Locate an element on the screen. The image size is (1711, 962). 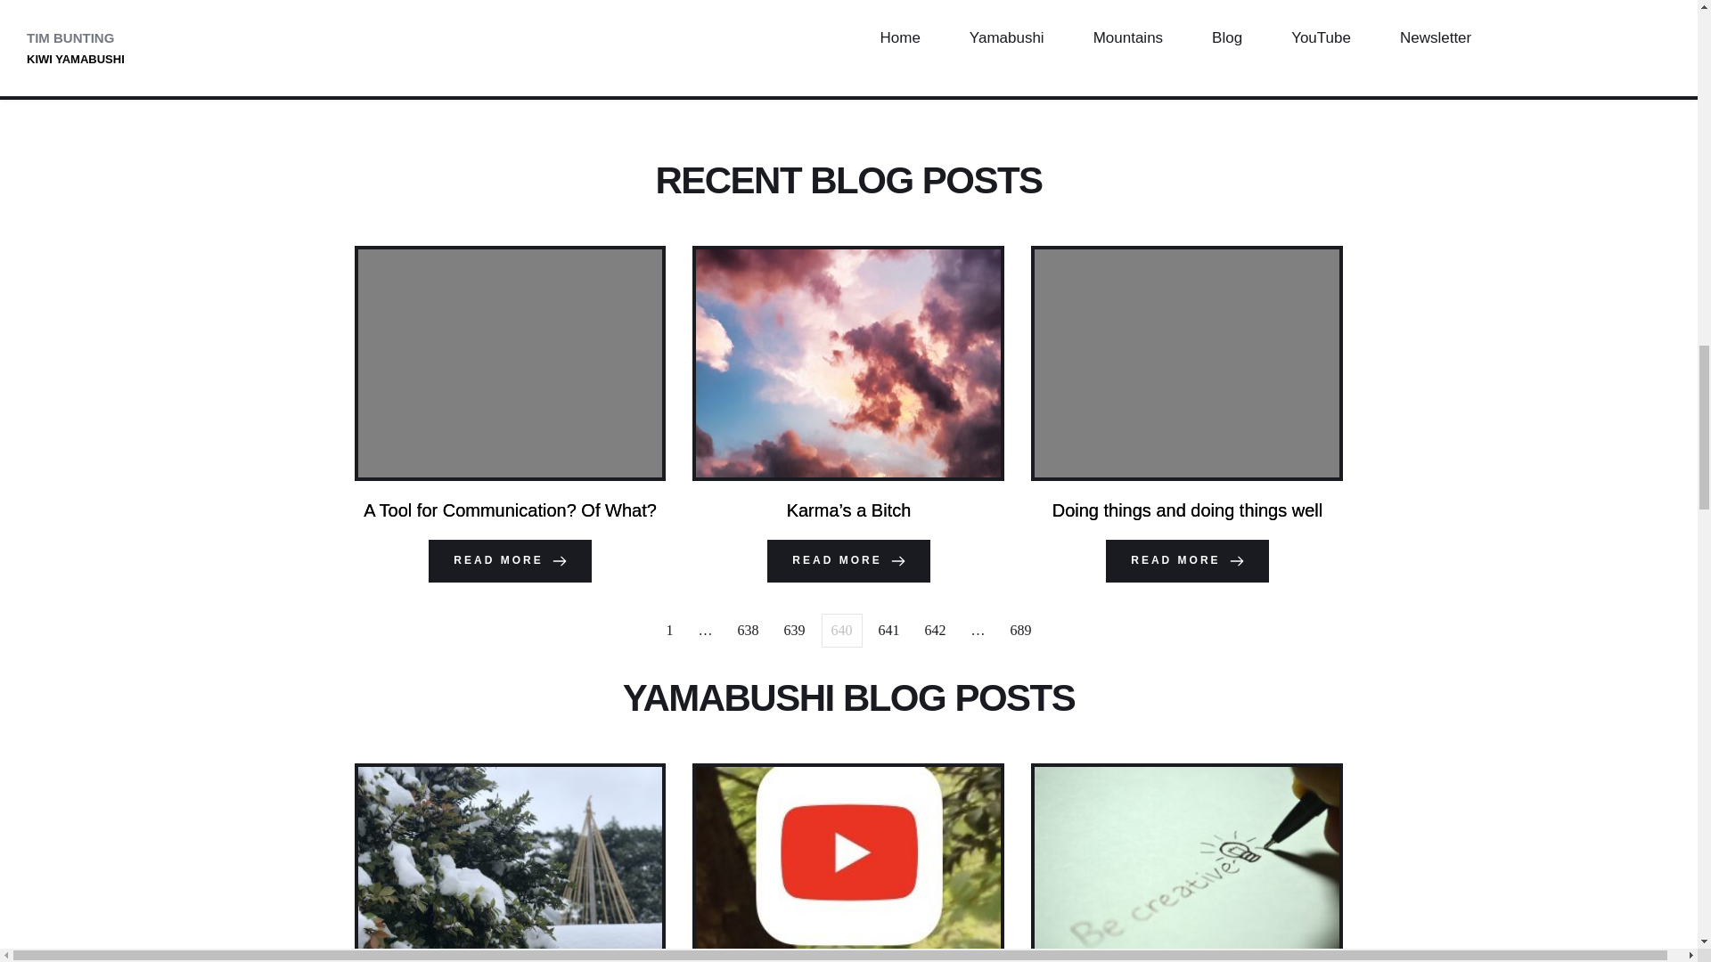
READ MORE is located at coordinates (1186, 561).